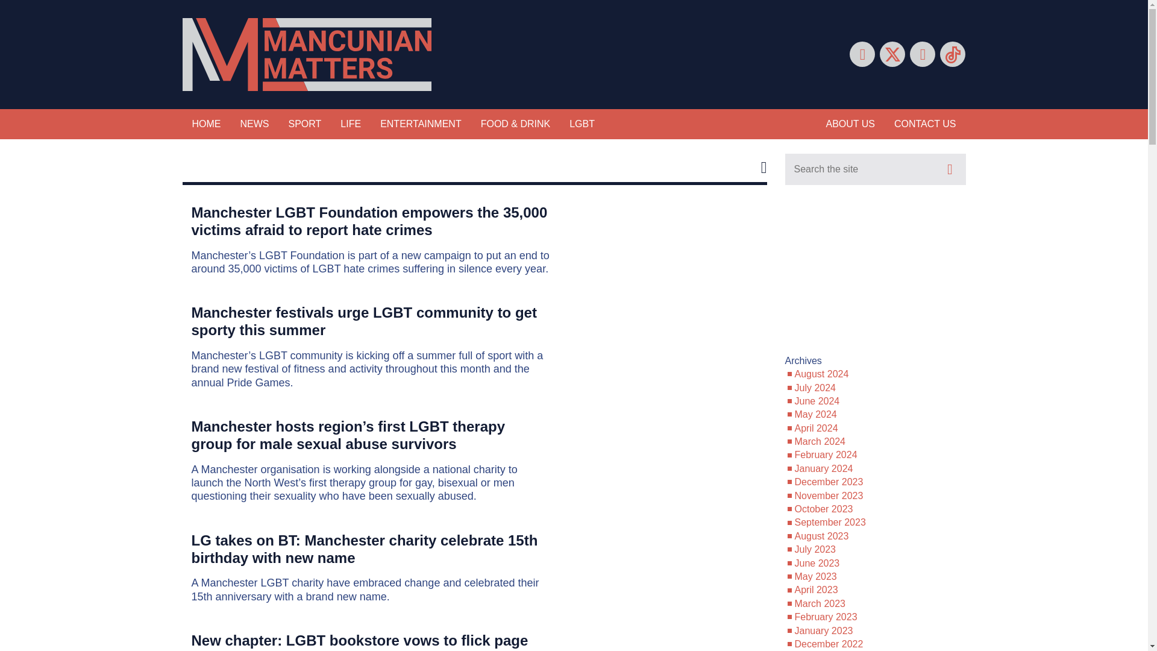  I want to click on CONTACT US, so click(926, 124).